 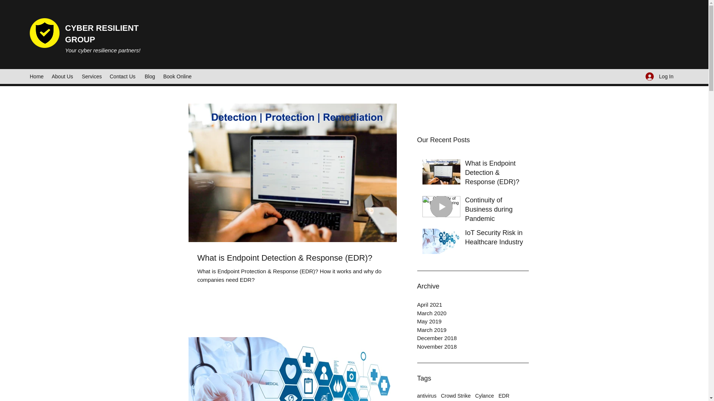 I want to click on EDR, so click(x=504, y=396).